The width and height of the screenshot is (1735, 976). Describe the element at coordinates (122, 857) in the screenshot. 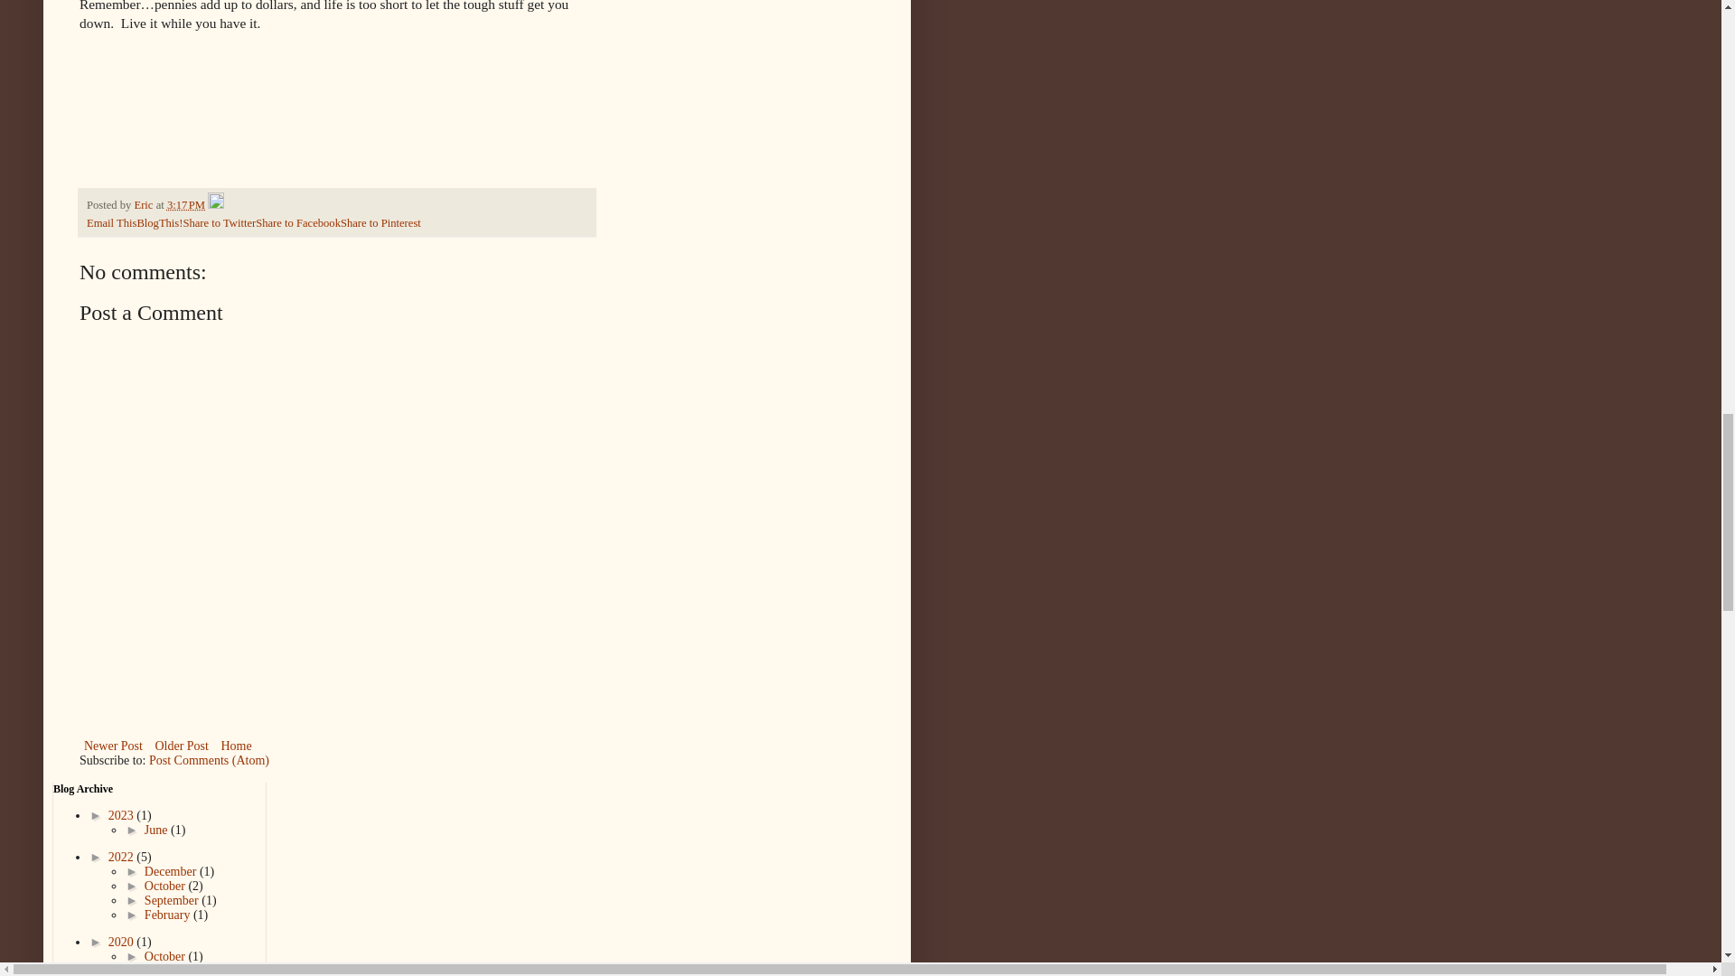

I see `2022` at that location.